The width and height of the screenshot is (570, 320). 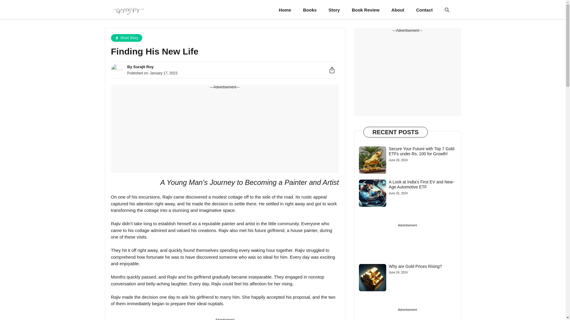 I want to click on Contact, so click(x=425, y=10).